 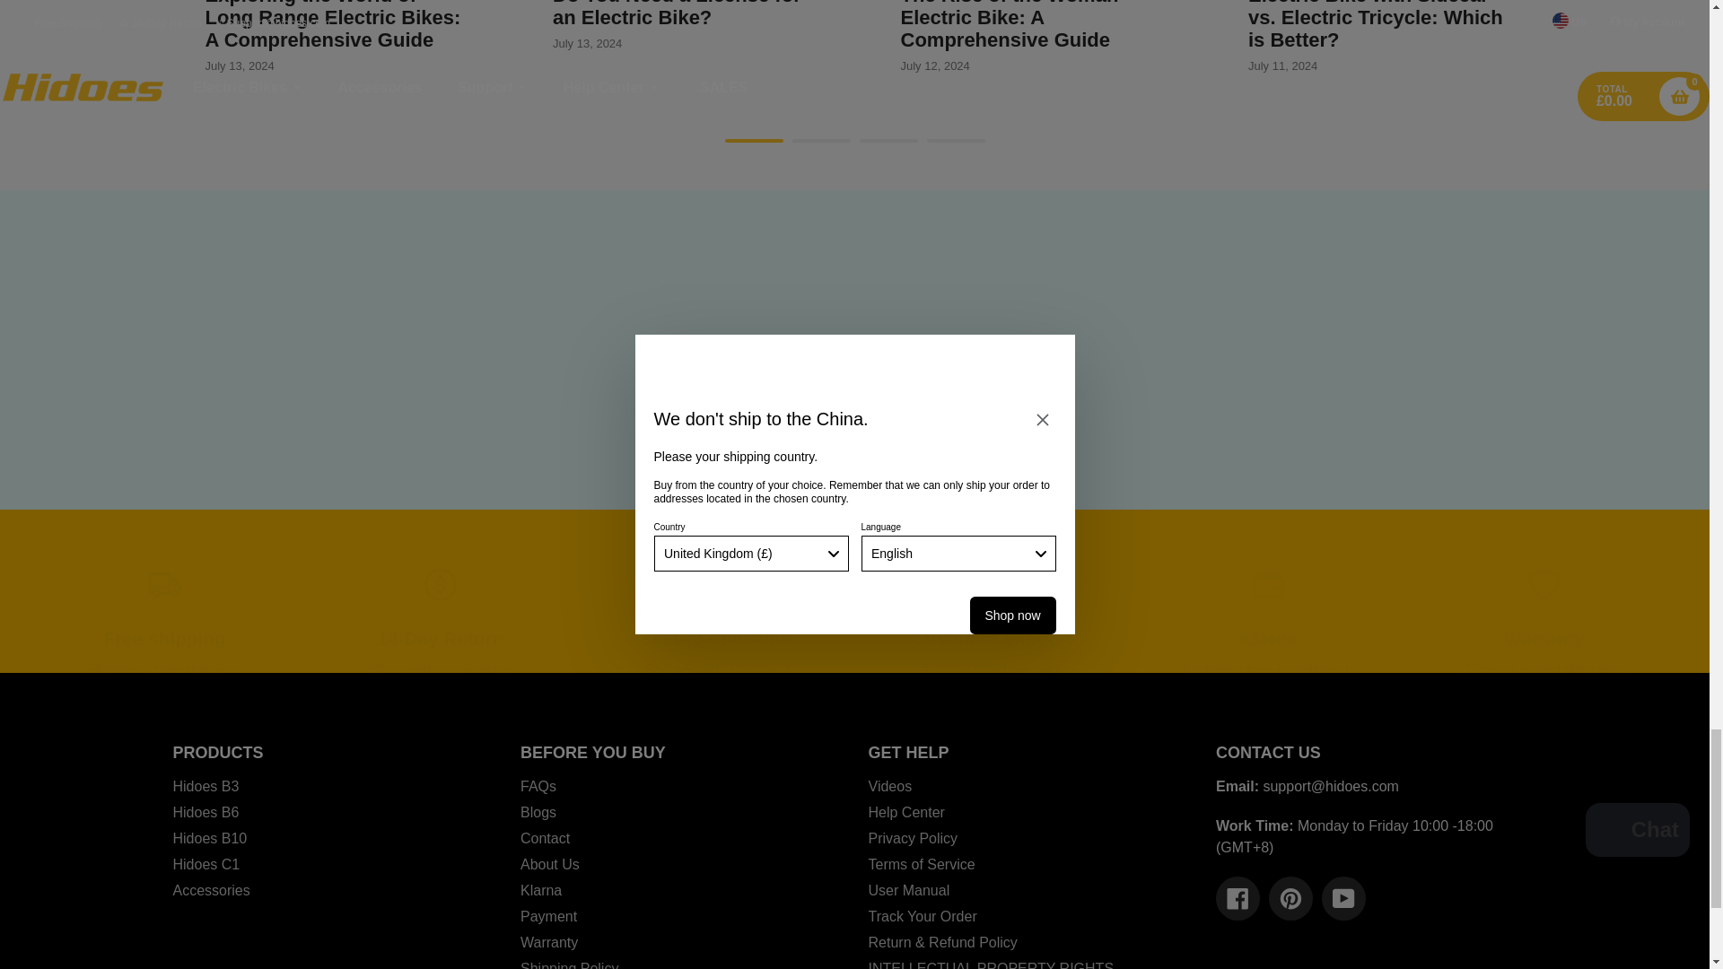 I want to click on Klarna, so click(x=1269, y=669).